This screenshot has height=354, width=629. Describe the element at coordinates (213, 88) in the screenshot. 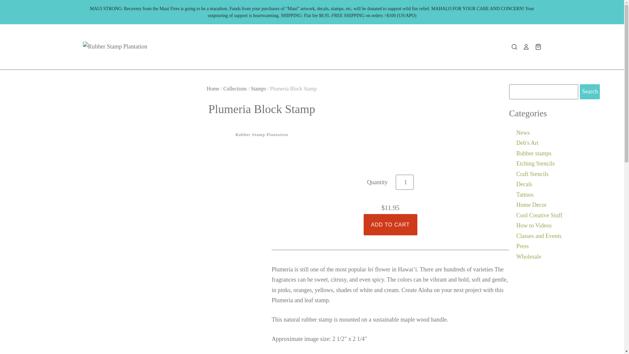

I see `Home` at that location.